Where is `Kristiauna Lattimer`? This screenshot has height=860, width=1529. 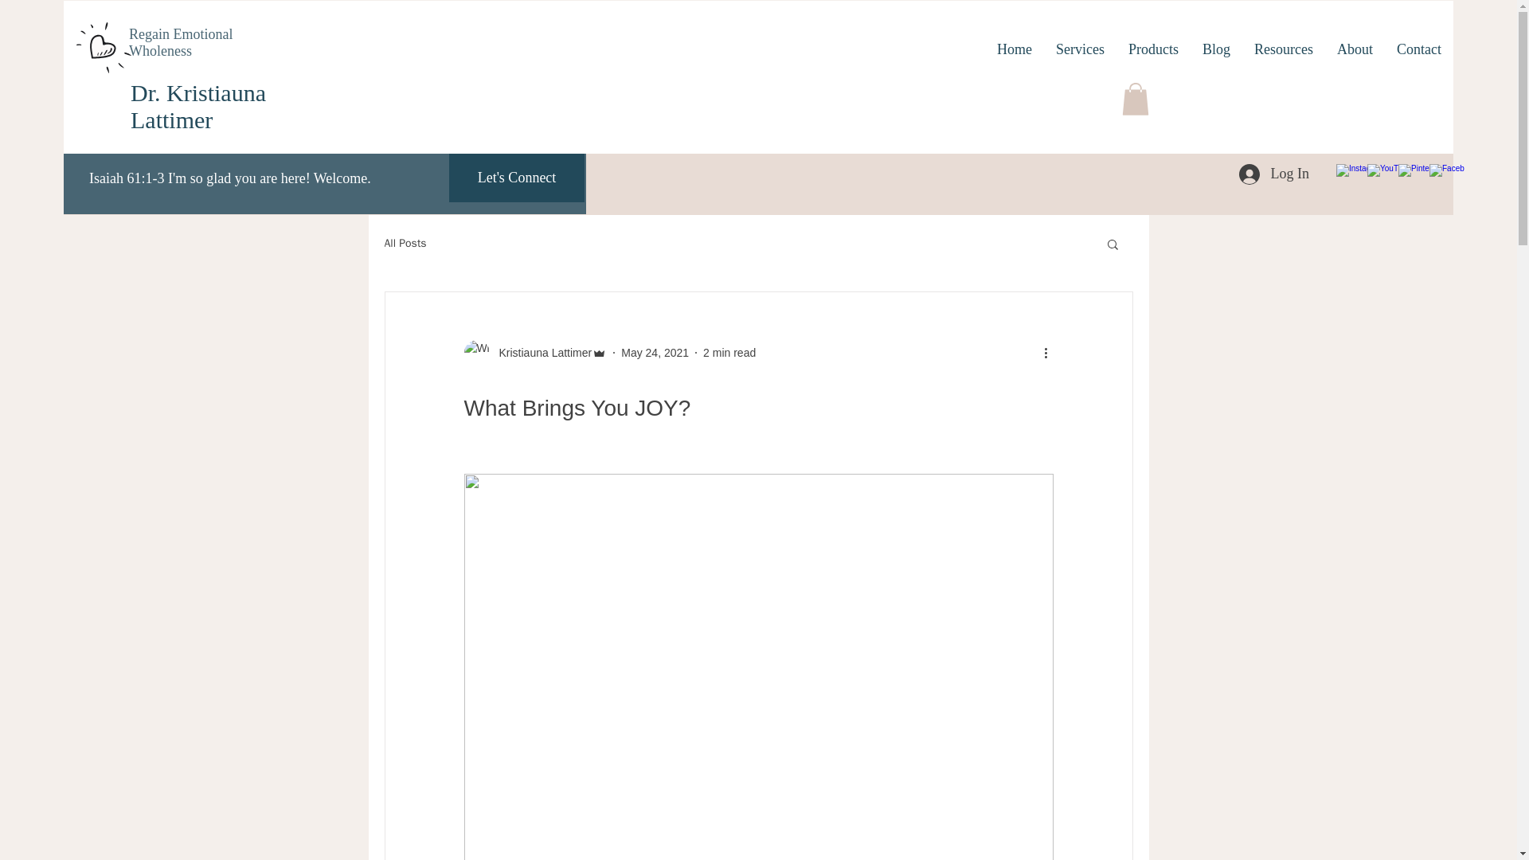 Kristiauna Lattimer is located at coordinates (540, 352).